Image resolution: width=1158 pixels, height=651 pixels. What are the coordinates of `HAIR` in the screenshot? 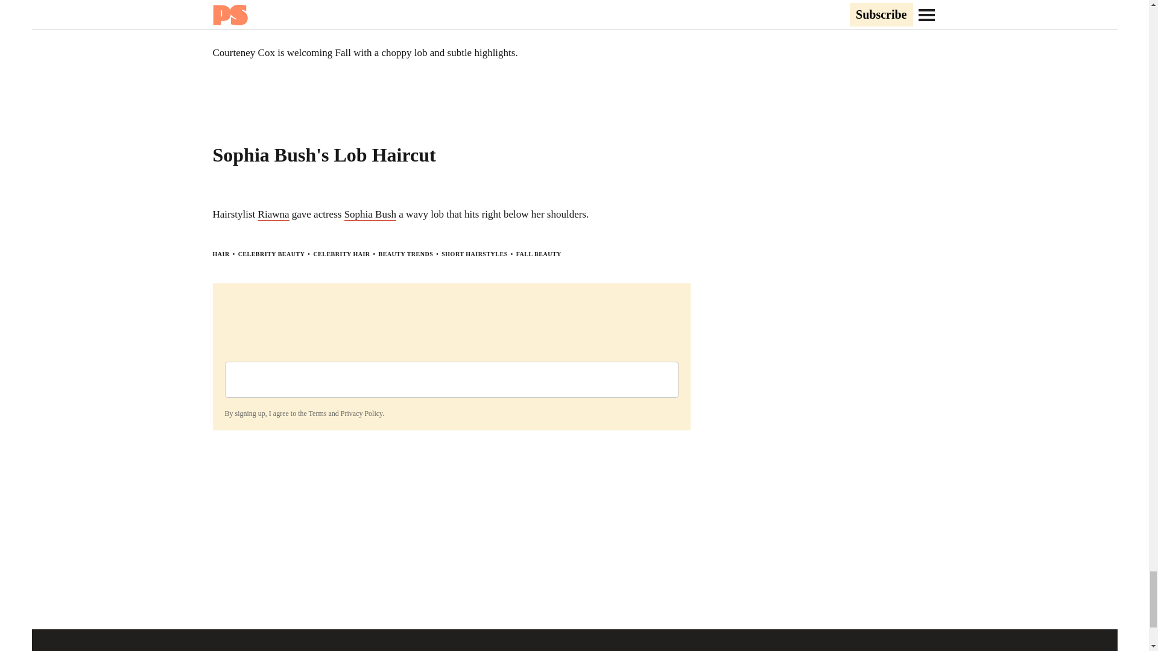 It's located at (221, 253).